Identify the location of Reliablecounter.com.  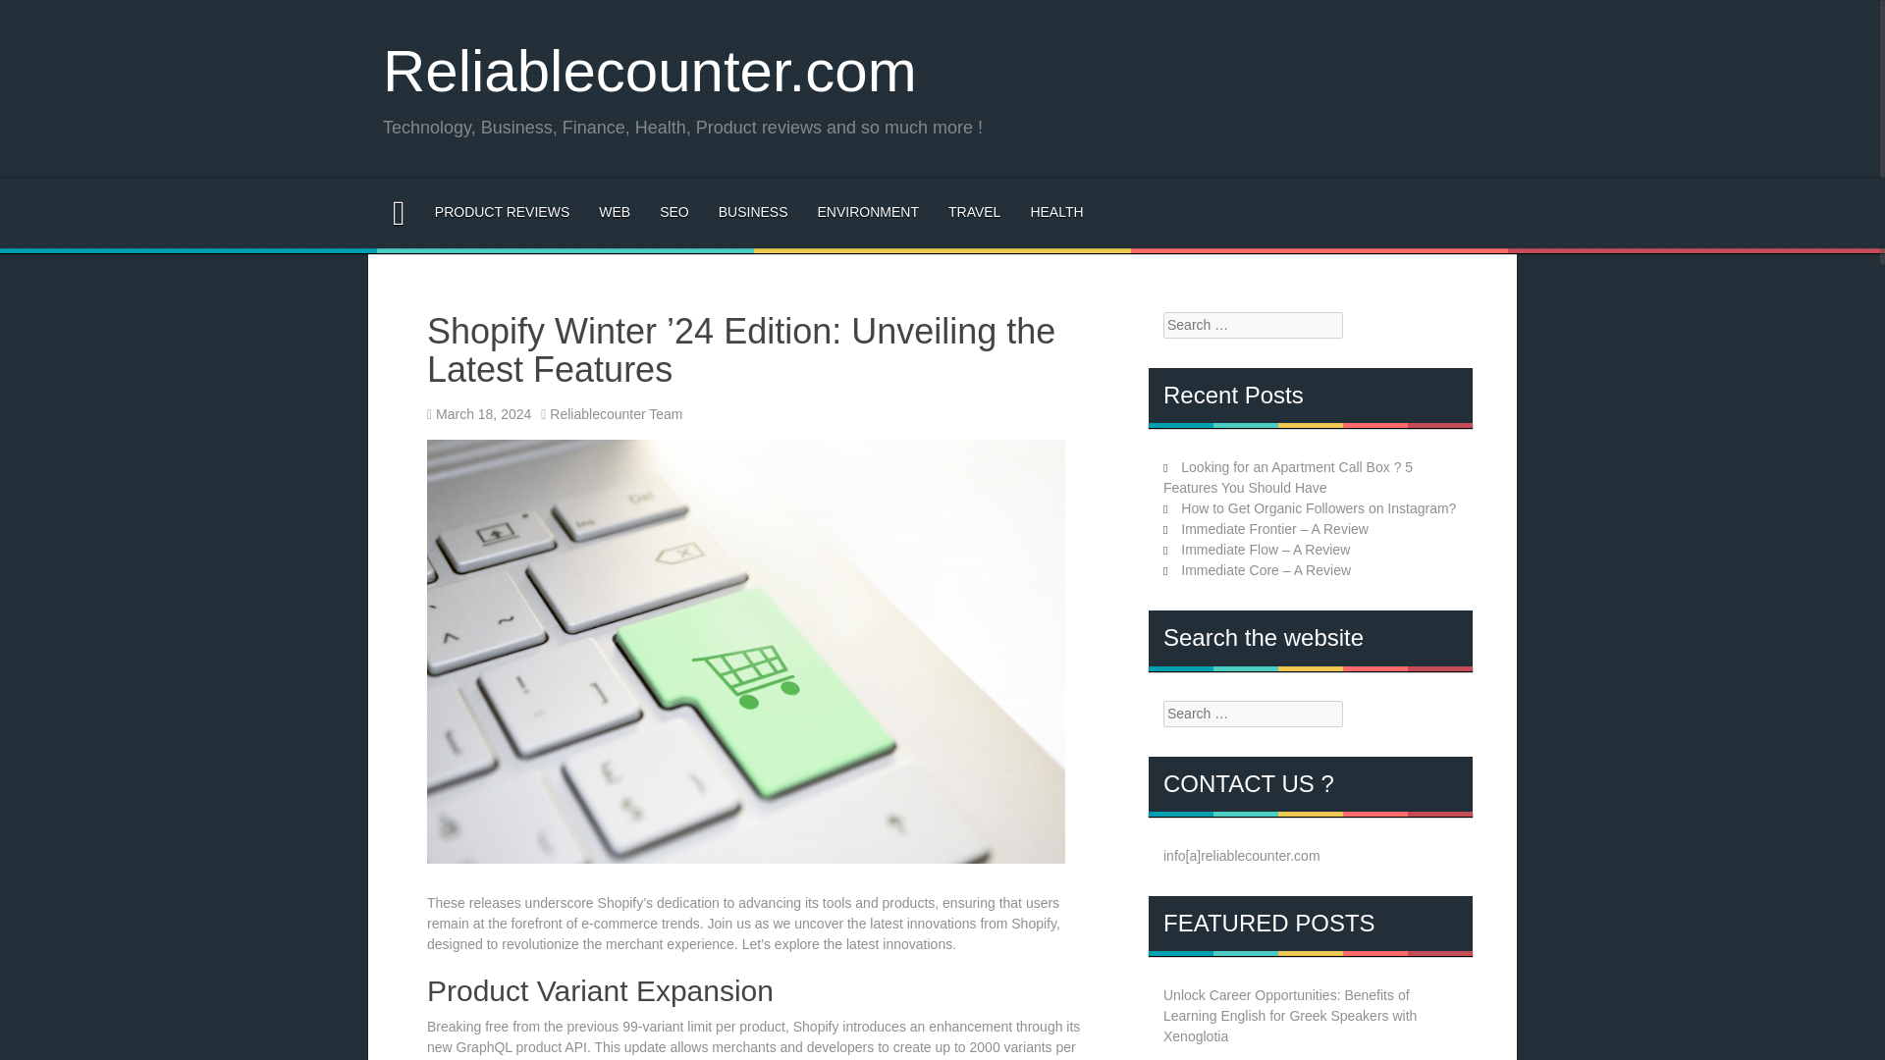
(649, 71).